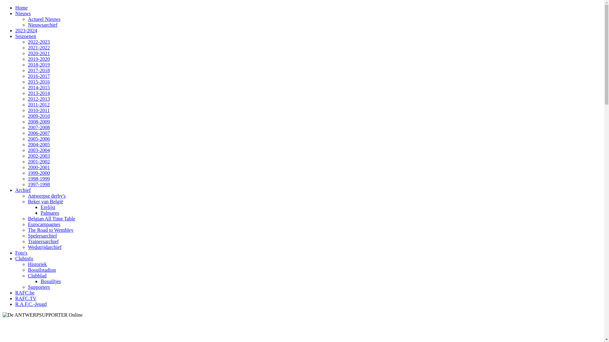 Image resolution: width=609 pixels, height=342 pixels. What do you see at coordinates (43, 25) in the screenshot?
I see `Nieuwsarchief` at bounding box center [43, 25].